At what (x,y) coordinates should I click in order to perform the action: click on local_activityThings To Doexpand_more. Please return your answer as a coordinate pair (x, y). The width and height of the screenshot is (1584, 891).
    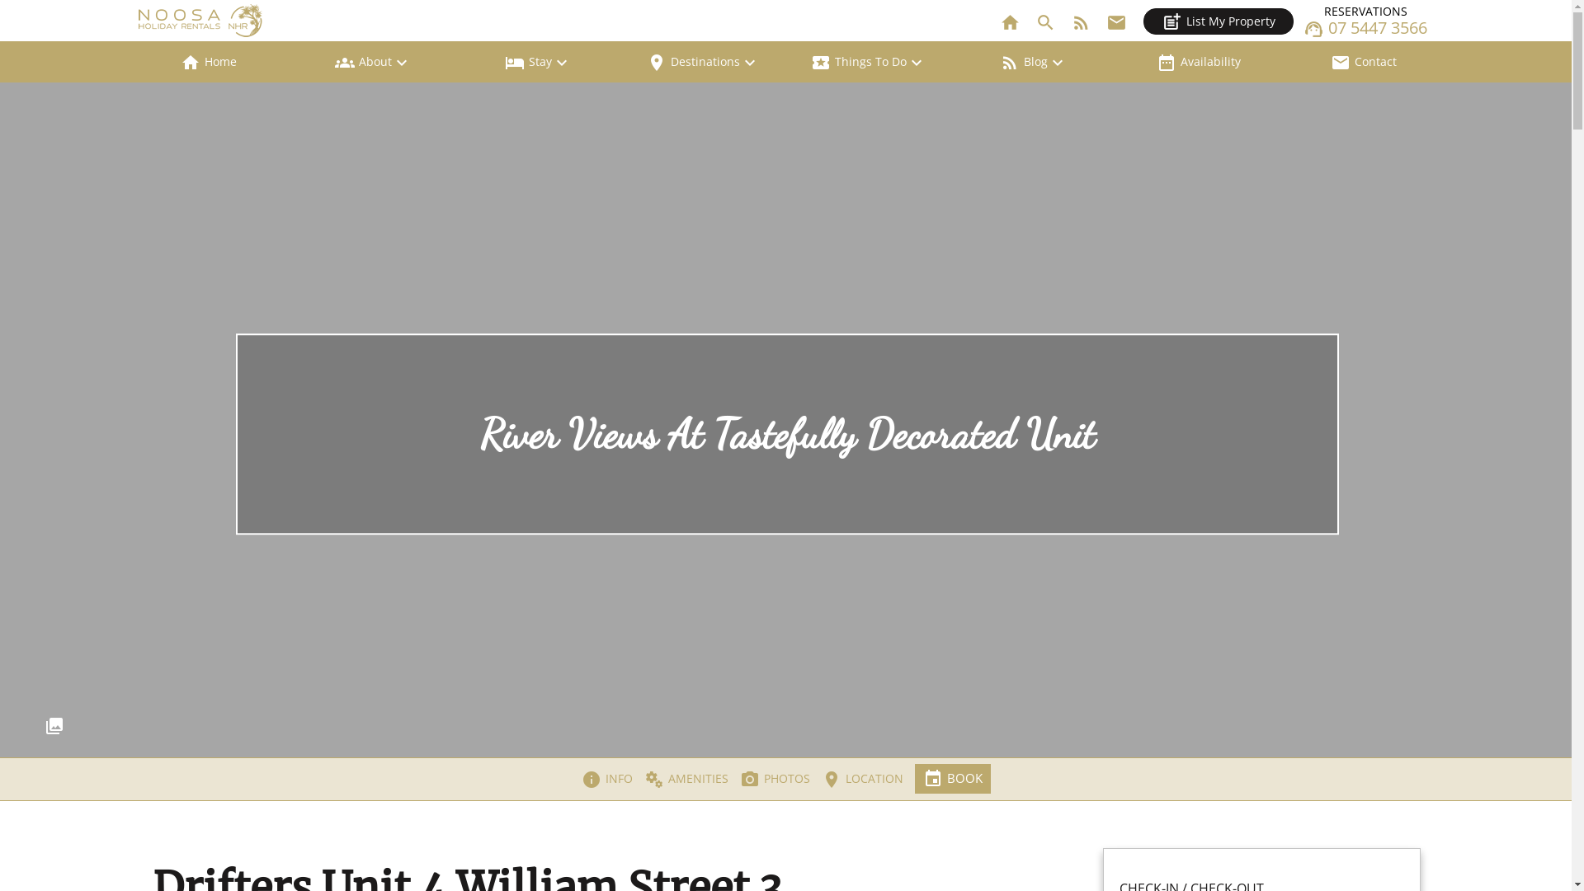
    Looking at the image, I should click on (868, 62).